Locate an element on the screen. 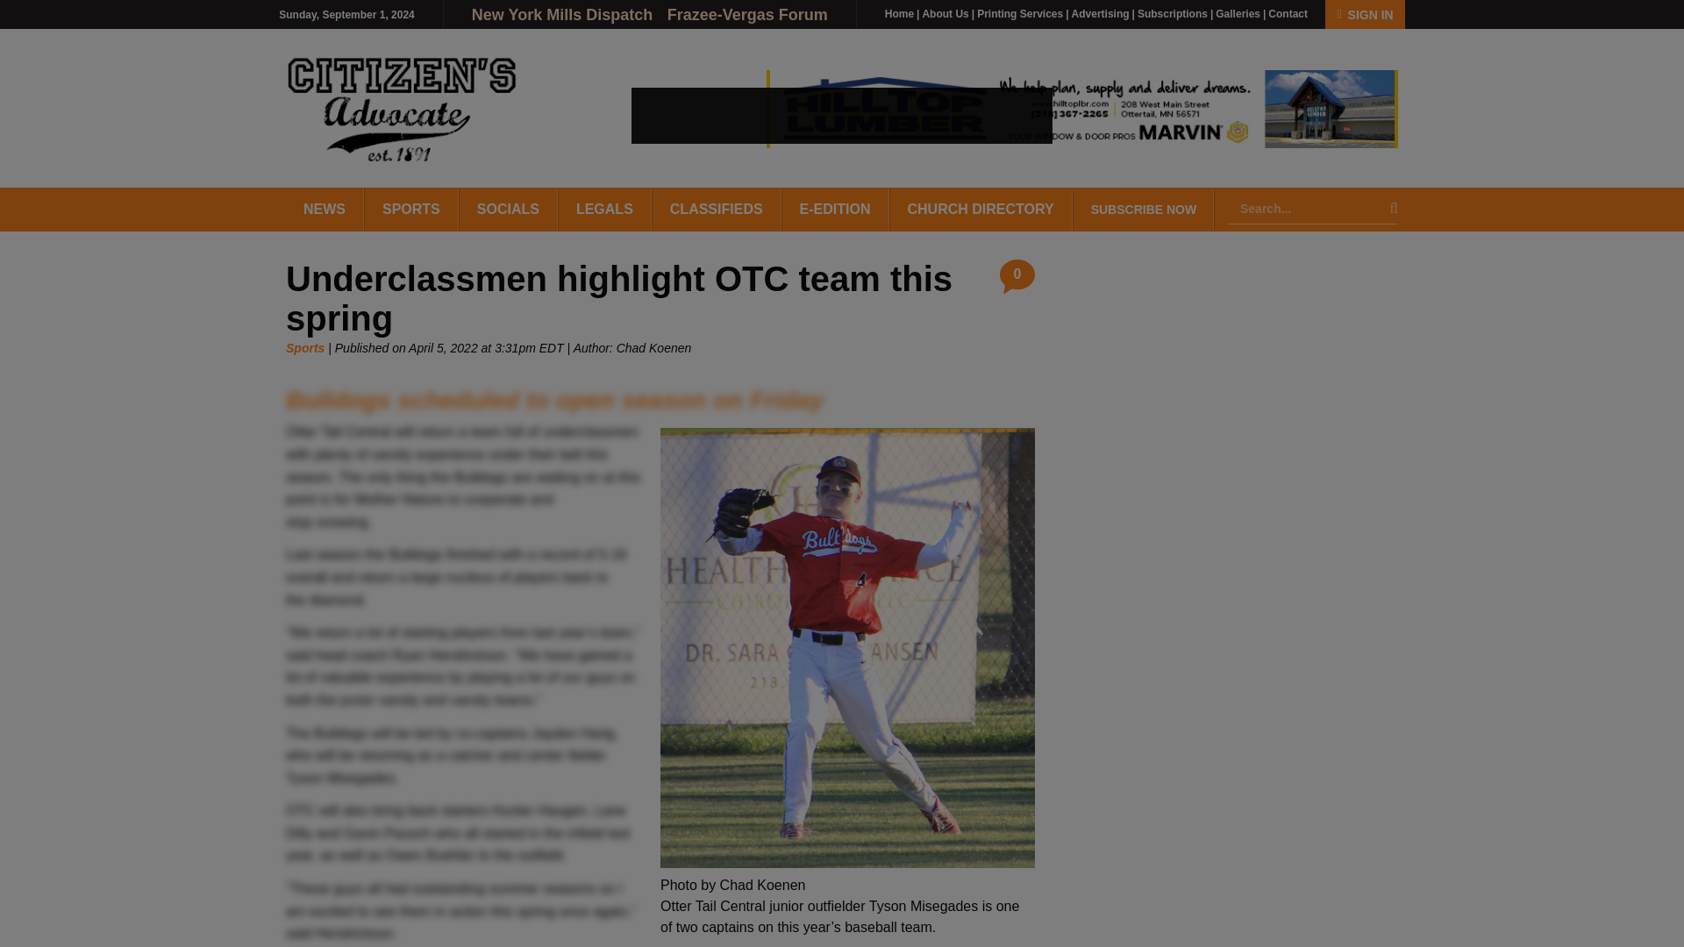 This screenshot has width=1684, height=947. New York Mills Dispatch is located at coordinates (563, 14).